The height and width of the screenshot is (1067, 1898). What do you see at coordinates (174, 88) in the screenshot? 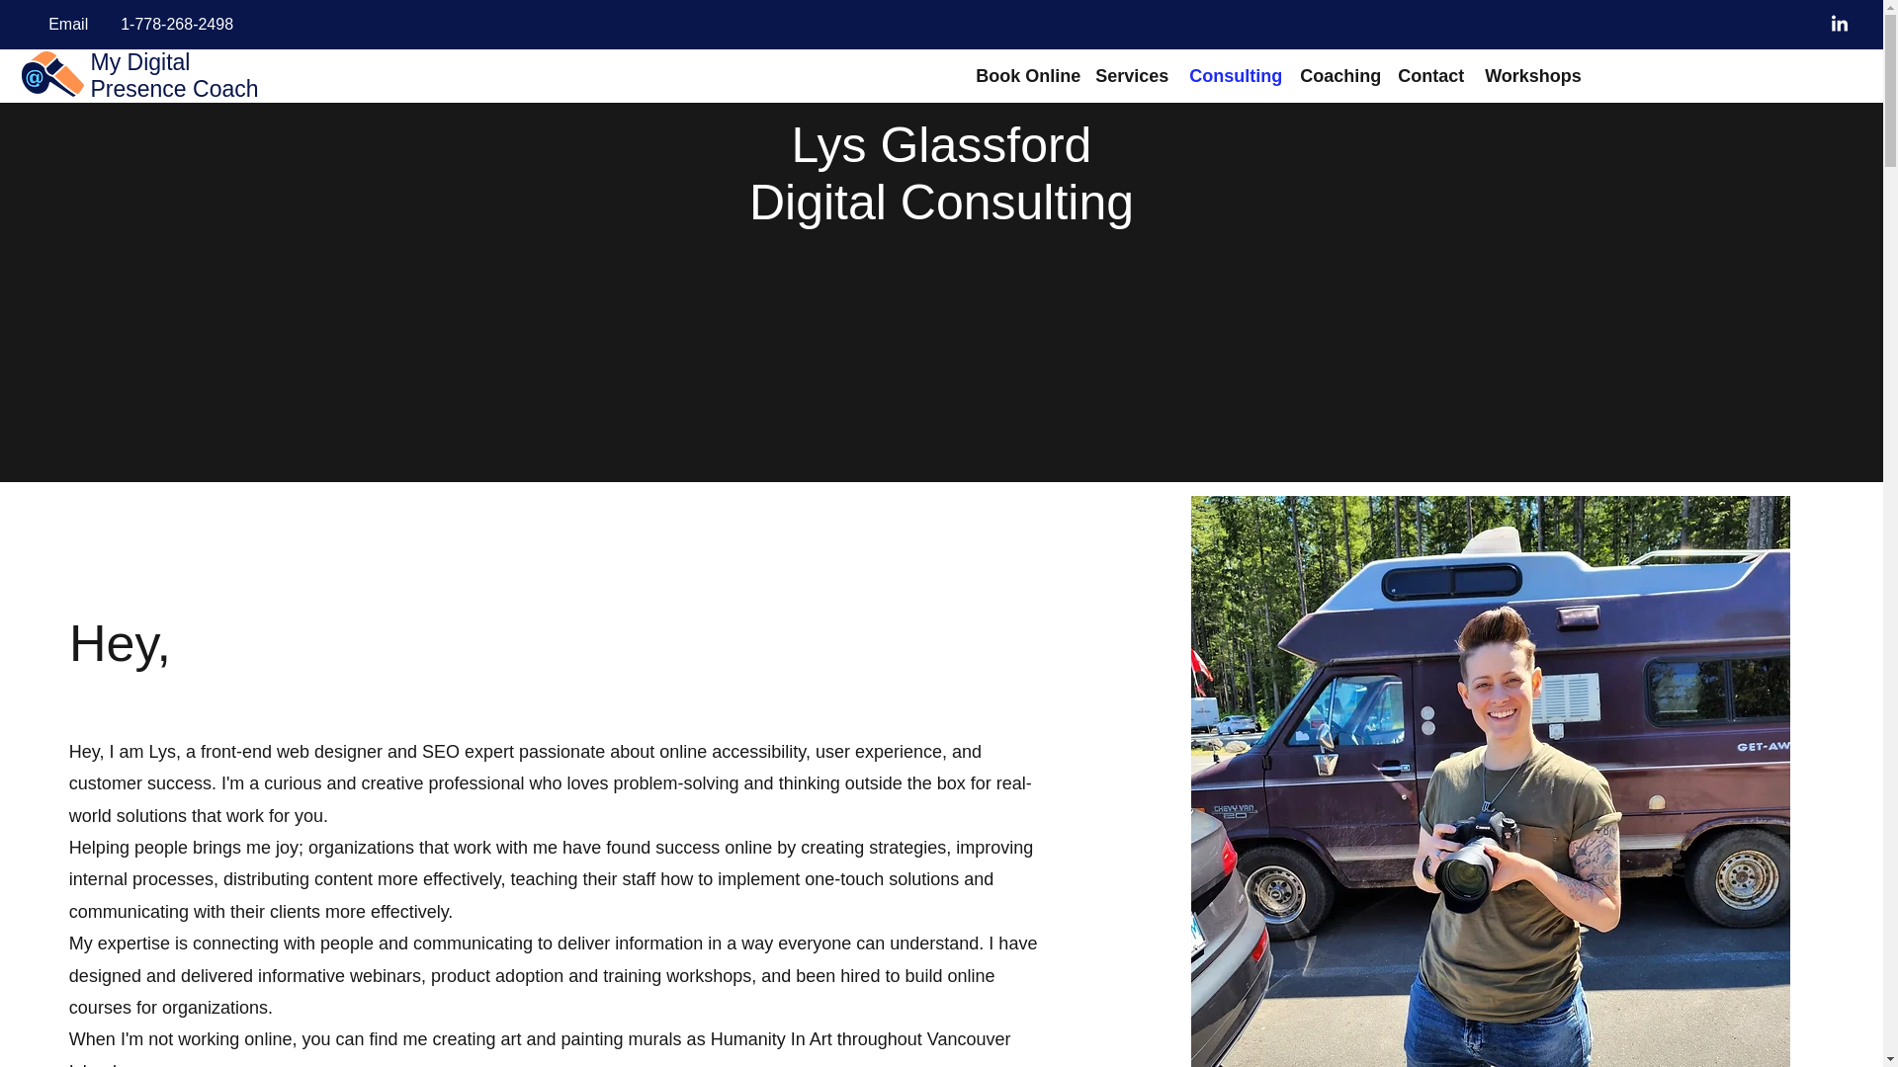
I see `Presence Coach` at bounding box center [174, 88].